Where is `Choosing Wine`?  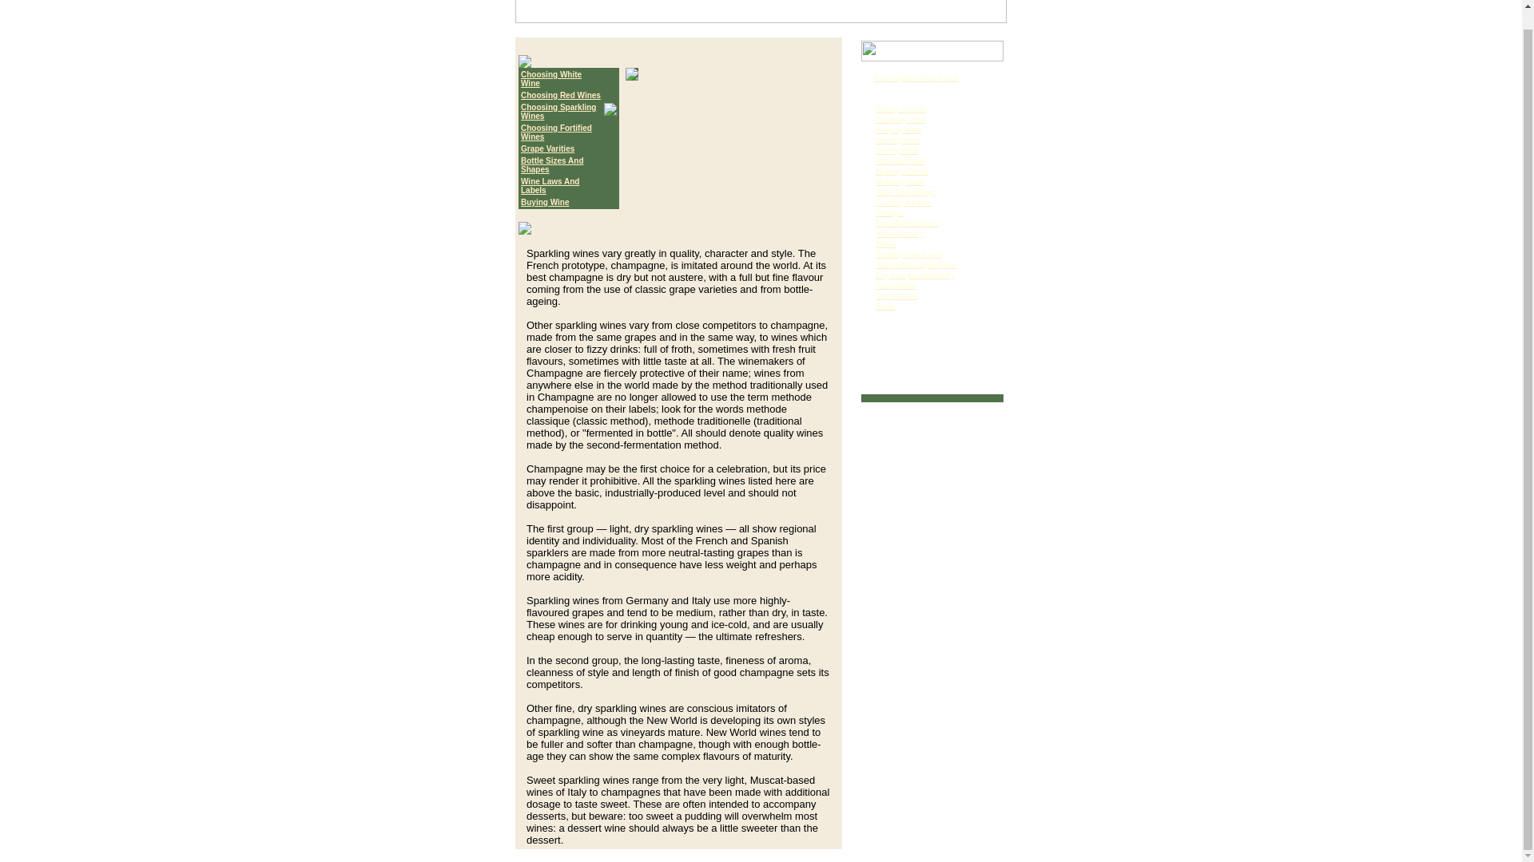
Choosing Wine is located at coordinates (900, 119).